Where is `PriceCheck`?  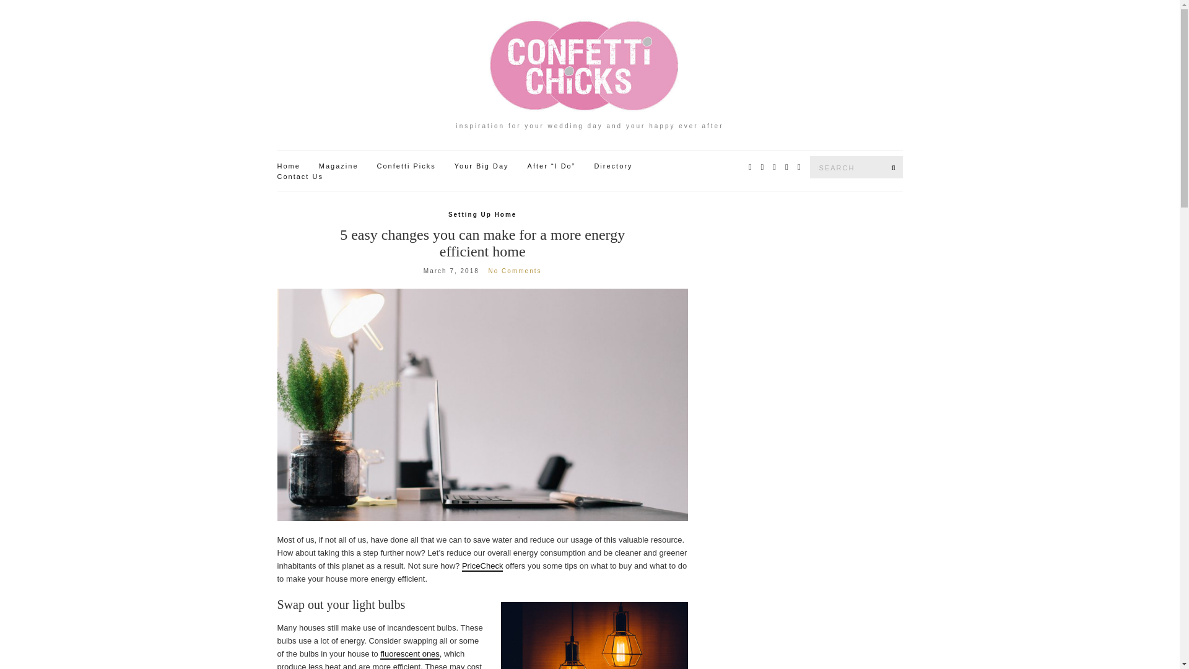 PriceCheck is located at coordinates (482, 566).